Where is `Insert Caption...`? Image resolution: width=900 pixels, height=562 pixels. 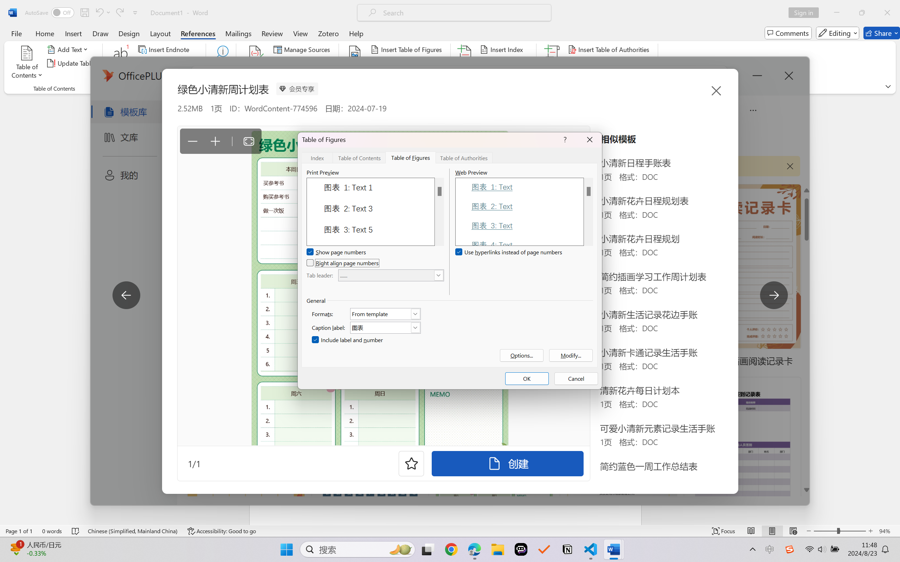
Insert Caption... is located at coordinates (355, 63).